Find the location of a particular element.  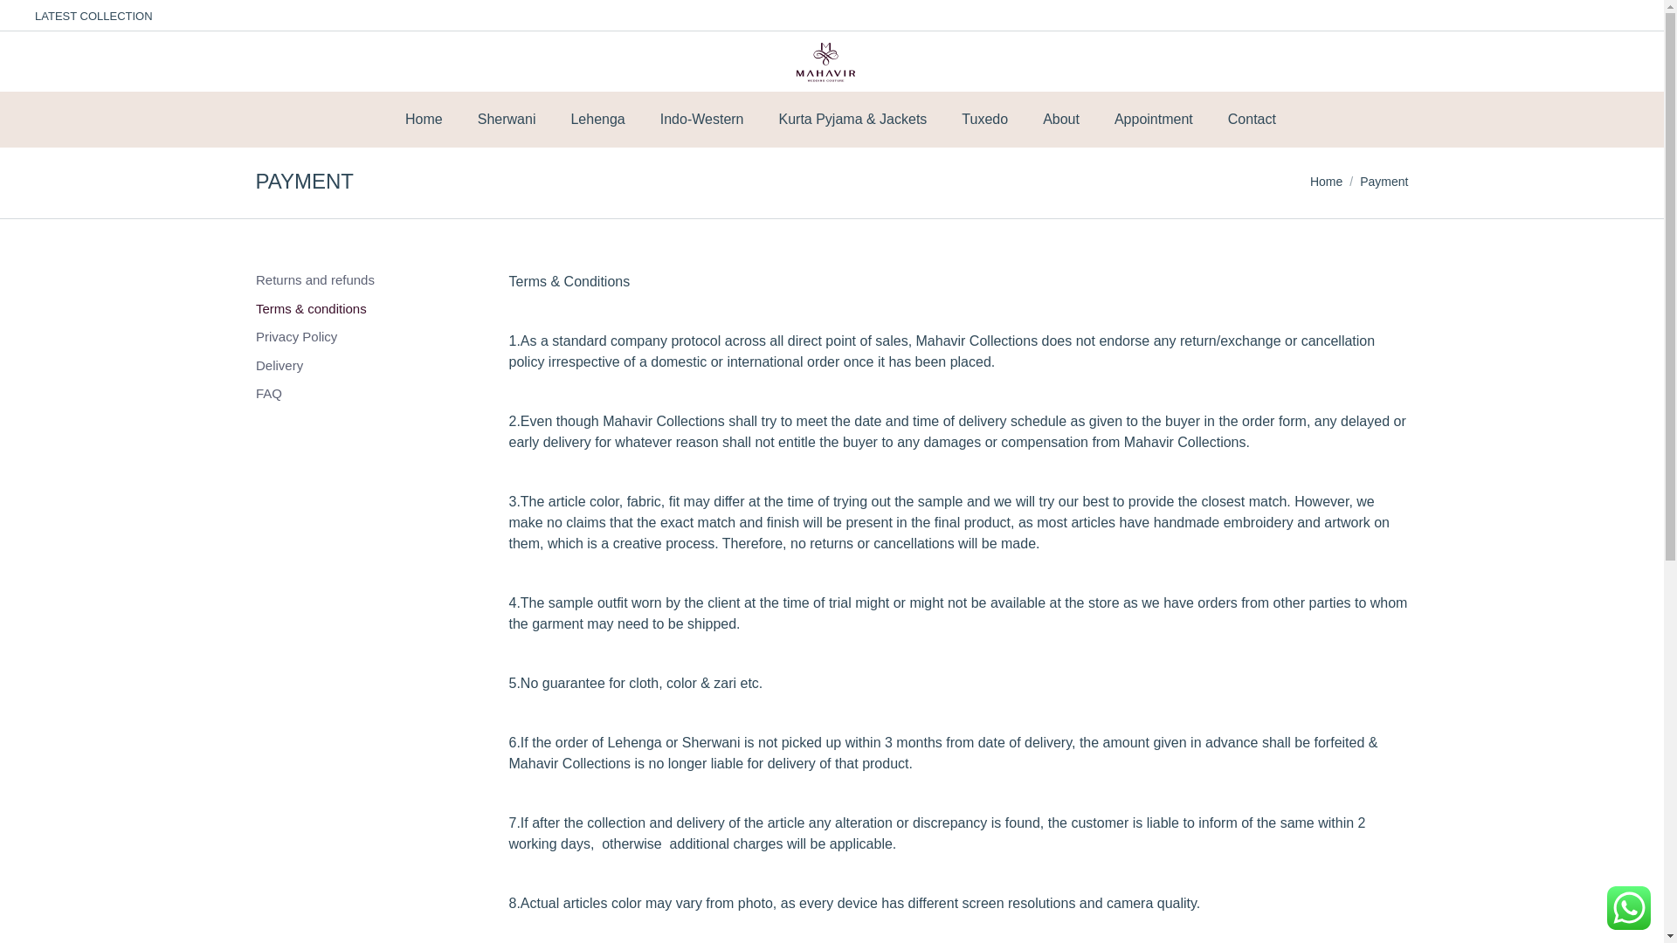

Indo-Western is located at coordinates (702, 120).